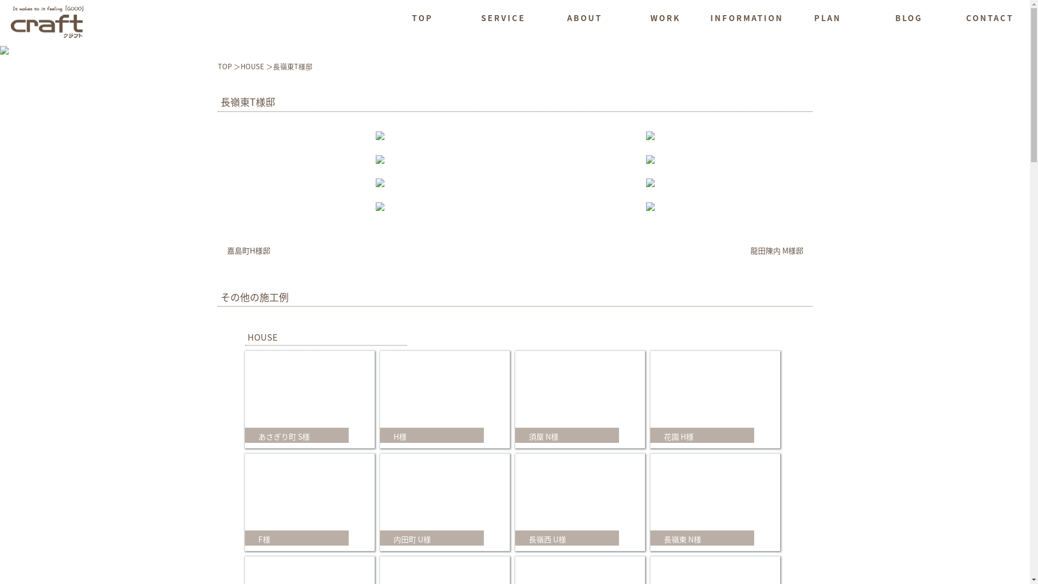  I want to click on HOUSE, so click(256, 67).